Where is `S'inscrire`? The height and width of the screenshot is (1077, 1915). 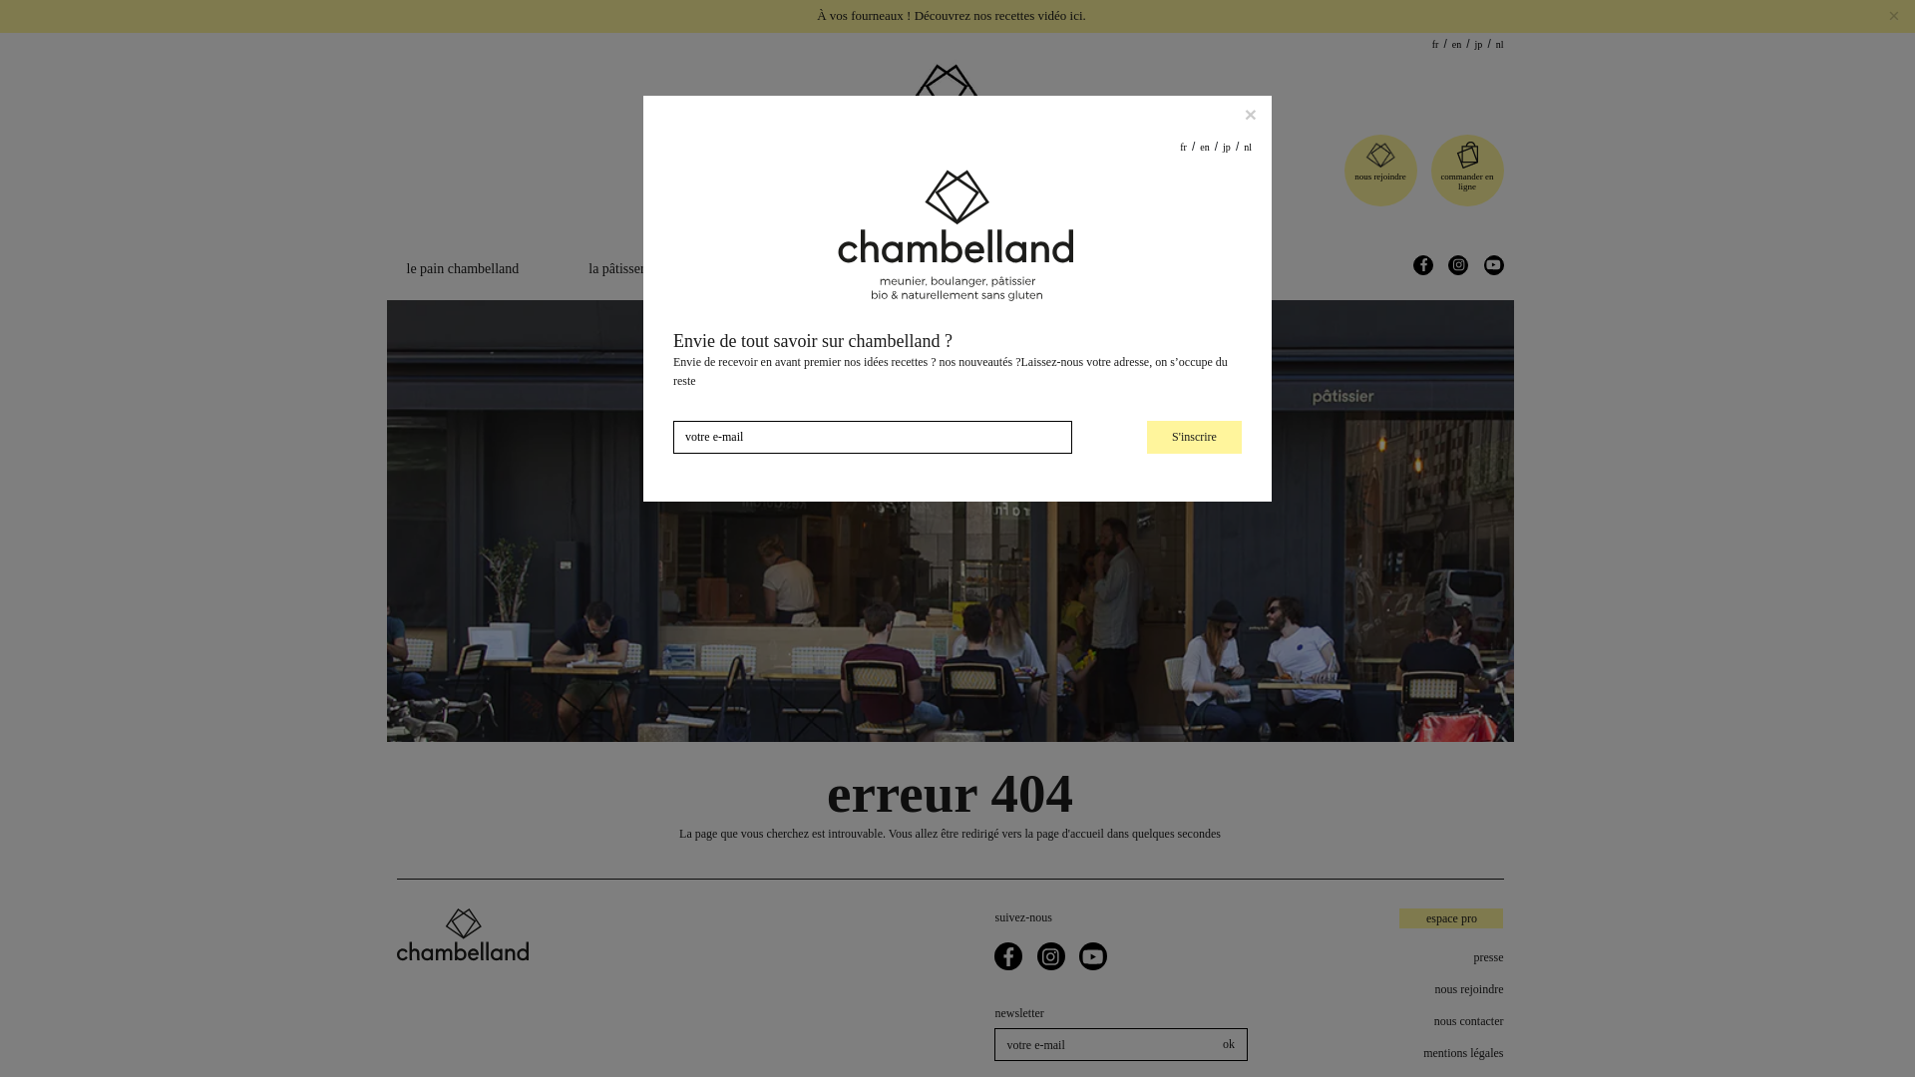 S'inscrire is located at coordinates (1194, 437).